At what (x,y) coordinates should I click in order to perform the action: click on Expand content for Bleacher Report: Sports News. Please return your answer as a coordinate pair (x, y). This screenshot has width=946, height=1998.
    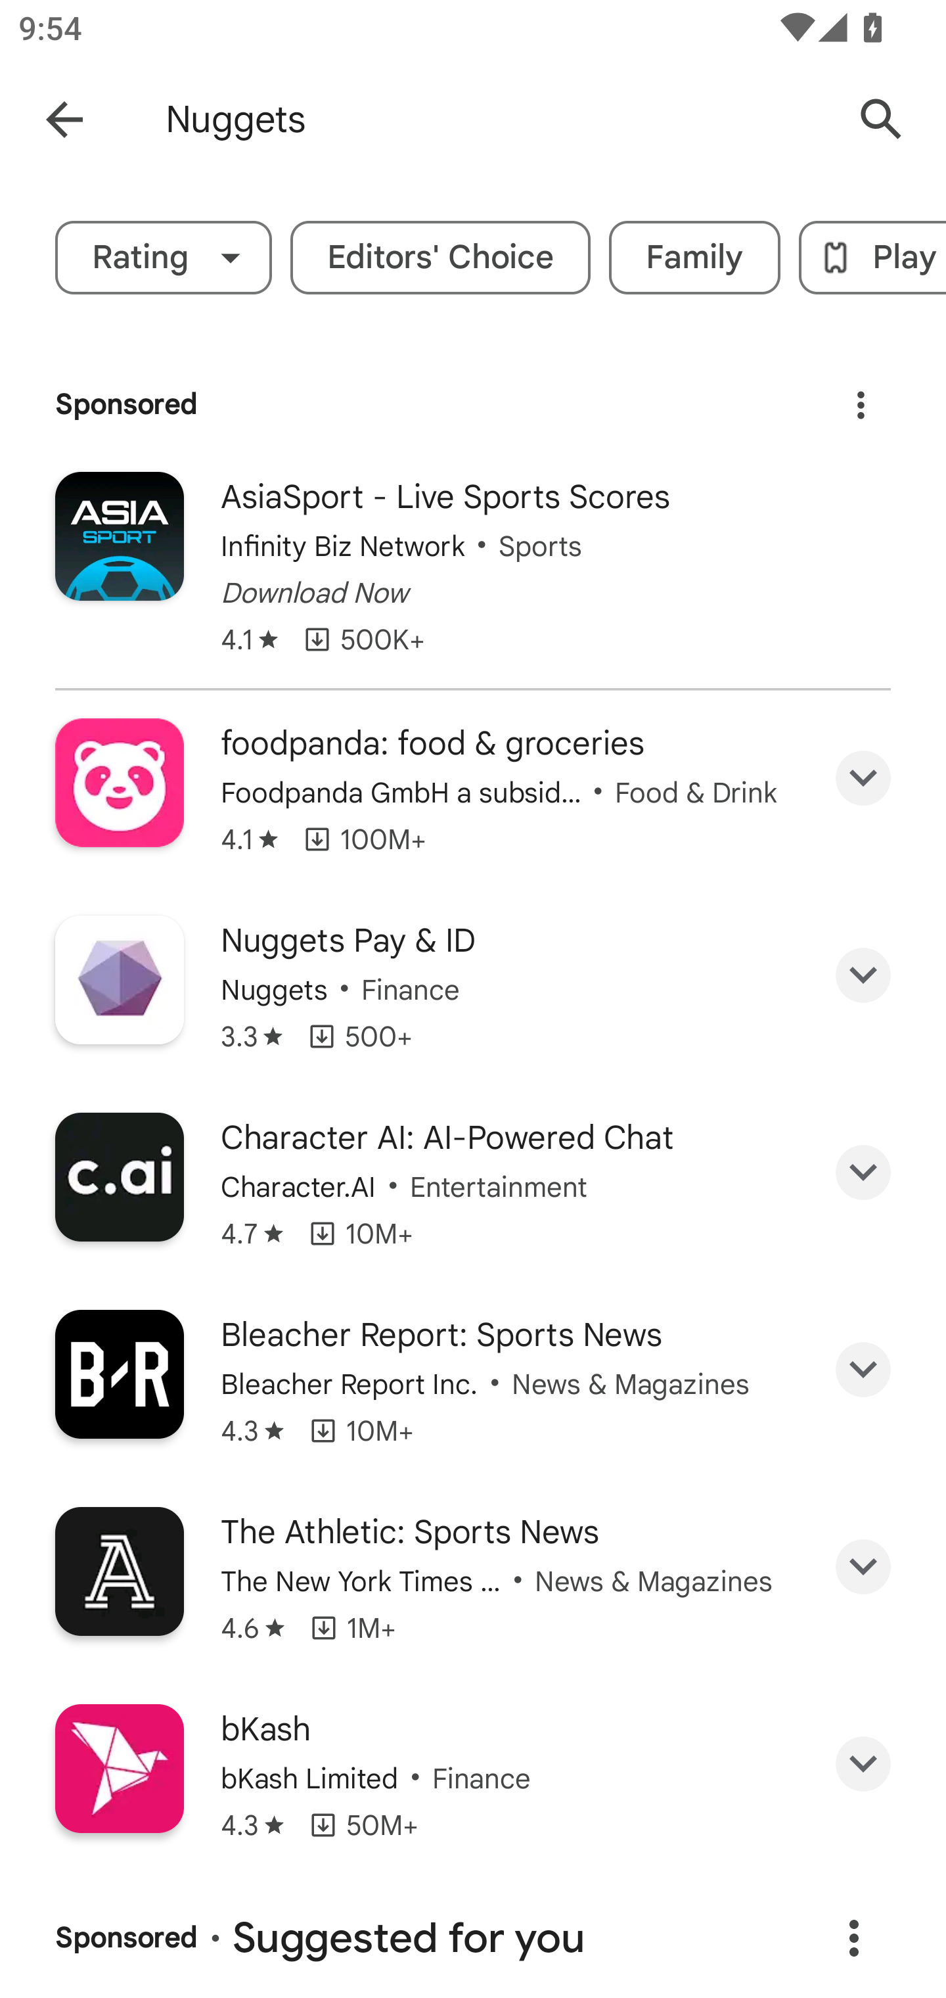
    Looking at the image, I should click on (863, 1370).